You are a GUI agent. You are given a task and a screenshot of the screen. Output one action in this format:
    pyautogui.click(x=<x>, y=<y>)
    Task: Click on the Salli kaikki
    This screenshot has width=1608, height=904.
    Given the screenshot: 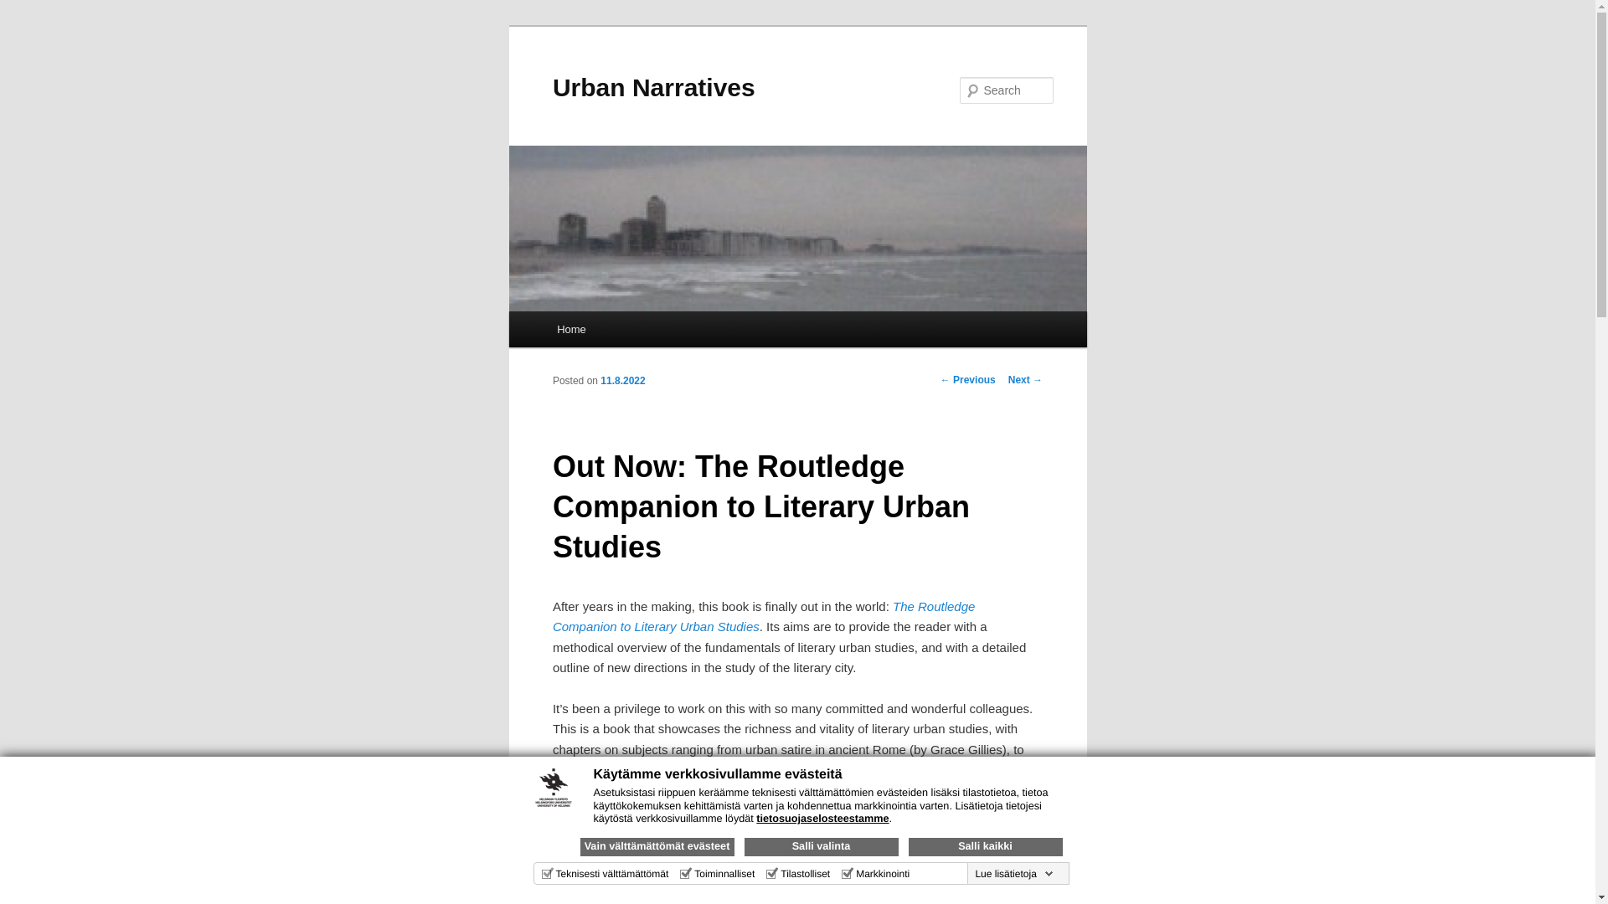 What is the action you would take?
    pyautogui.click(x=985, y=847)
    